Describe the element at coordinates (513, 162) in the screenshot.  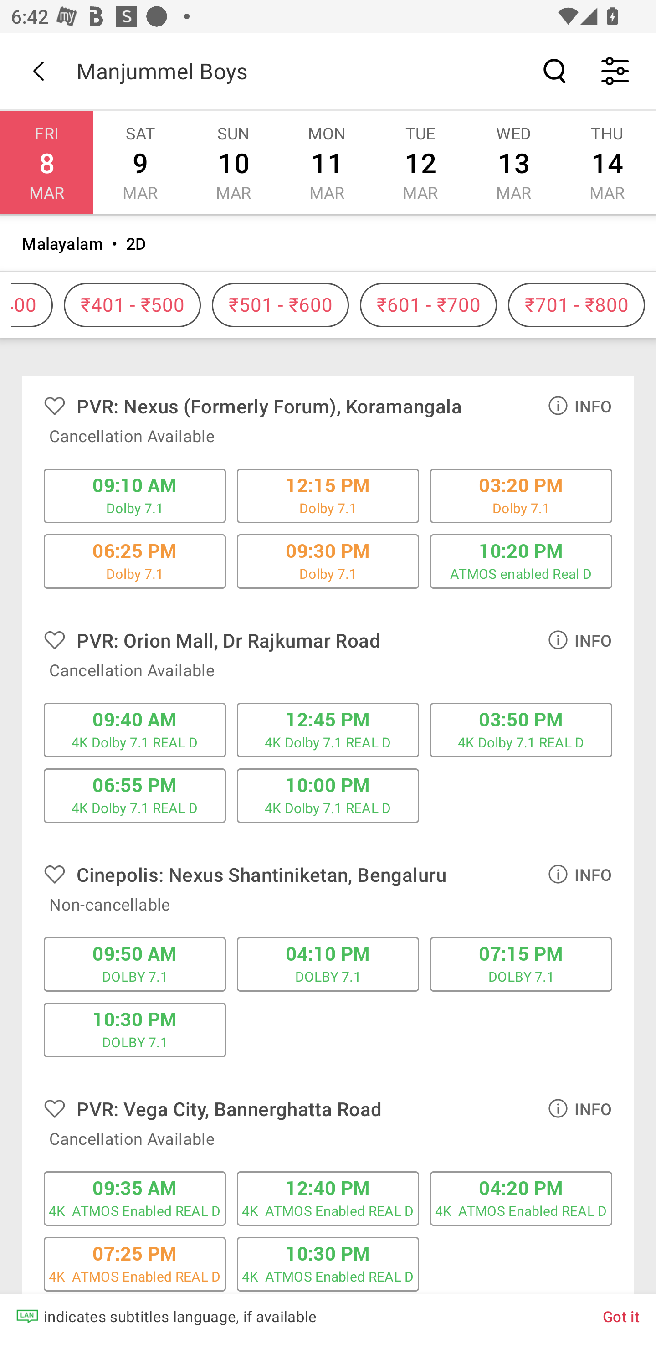
I see `WED 13 MAR` at that location.